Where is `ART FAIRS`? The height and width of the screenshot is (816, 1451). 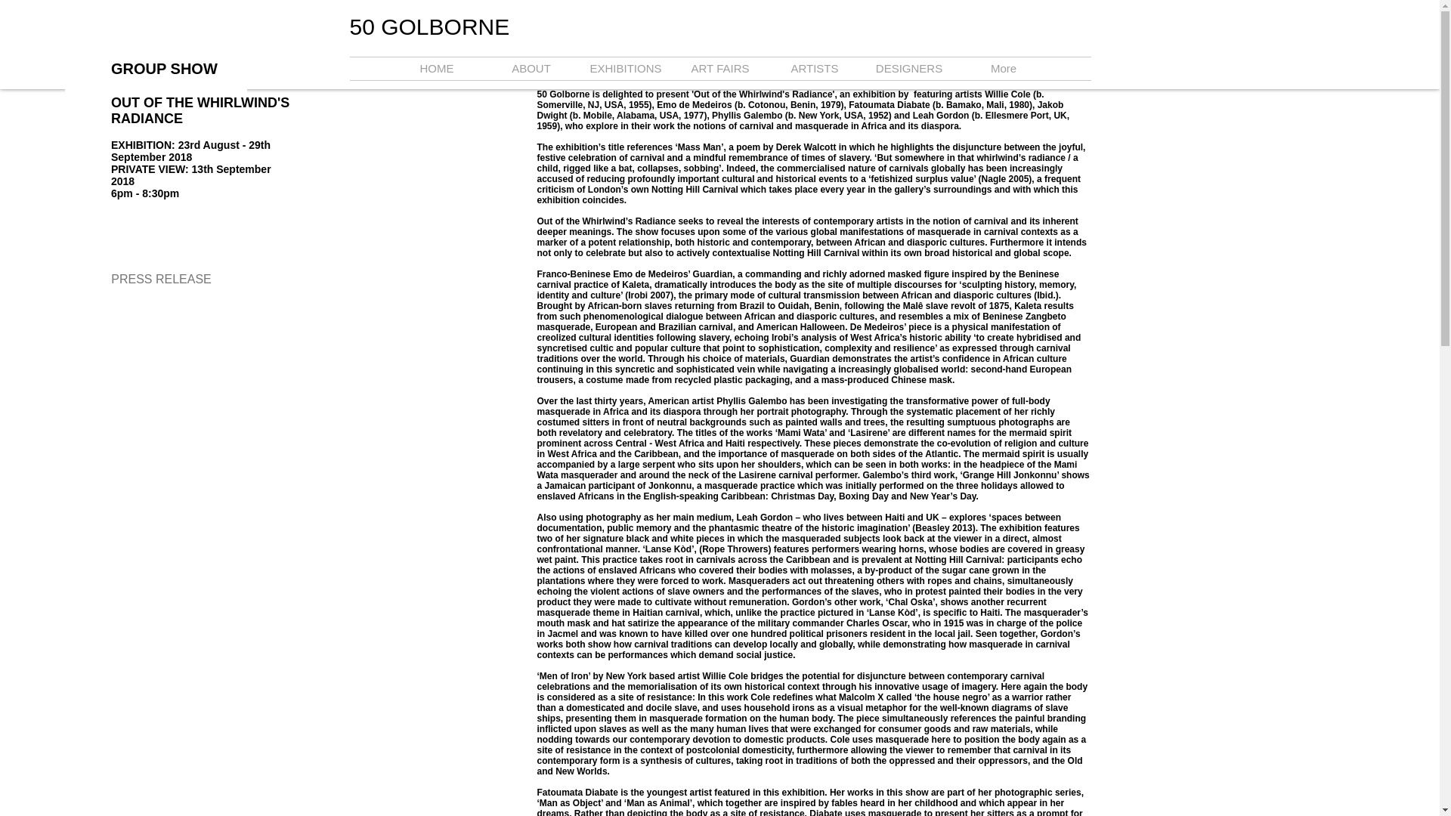
ART FAIRS is located at coordinates (719, 68).